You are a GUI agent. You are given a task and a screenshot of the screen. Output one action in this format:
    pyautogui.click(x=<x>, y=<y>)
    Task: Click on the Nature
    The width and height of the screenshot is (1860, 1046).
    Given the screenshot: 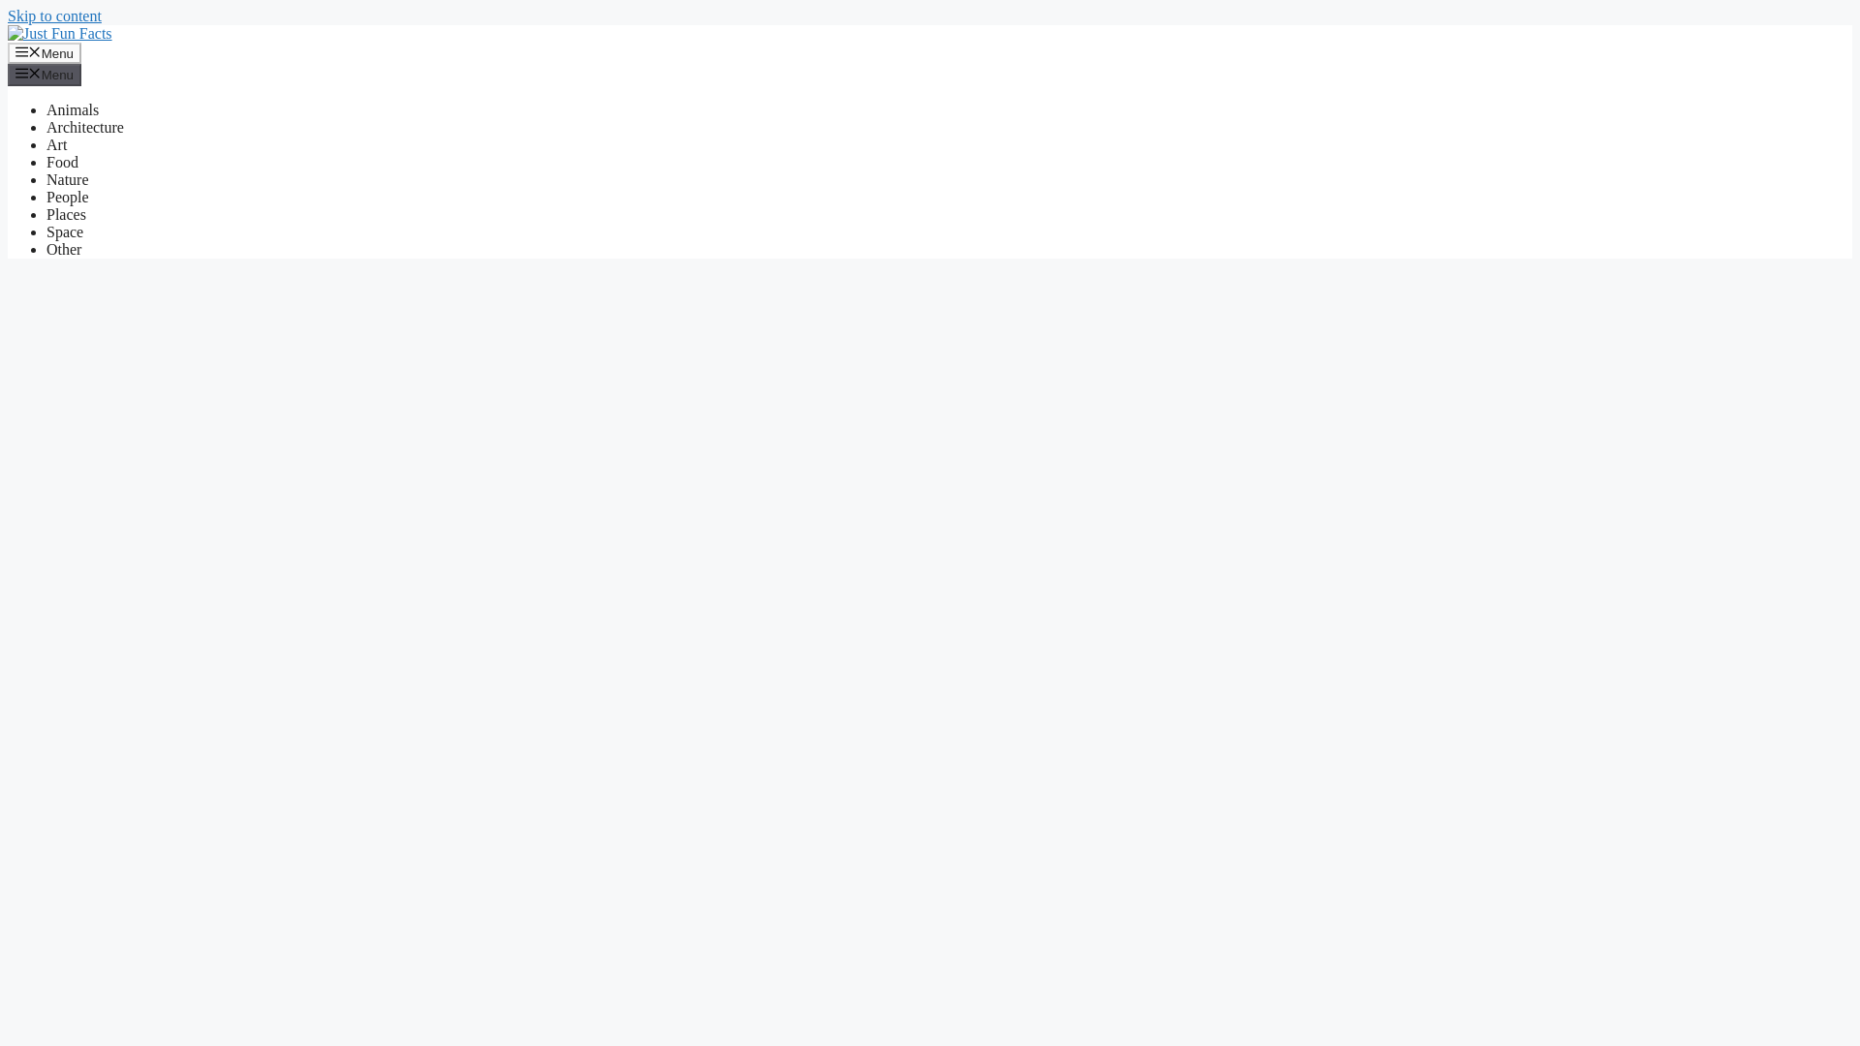 What is the action you would take?
    pyautogui.click(x=68, y=180)
    